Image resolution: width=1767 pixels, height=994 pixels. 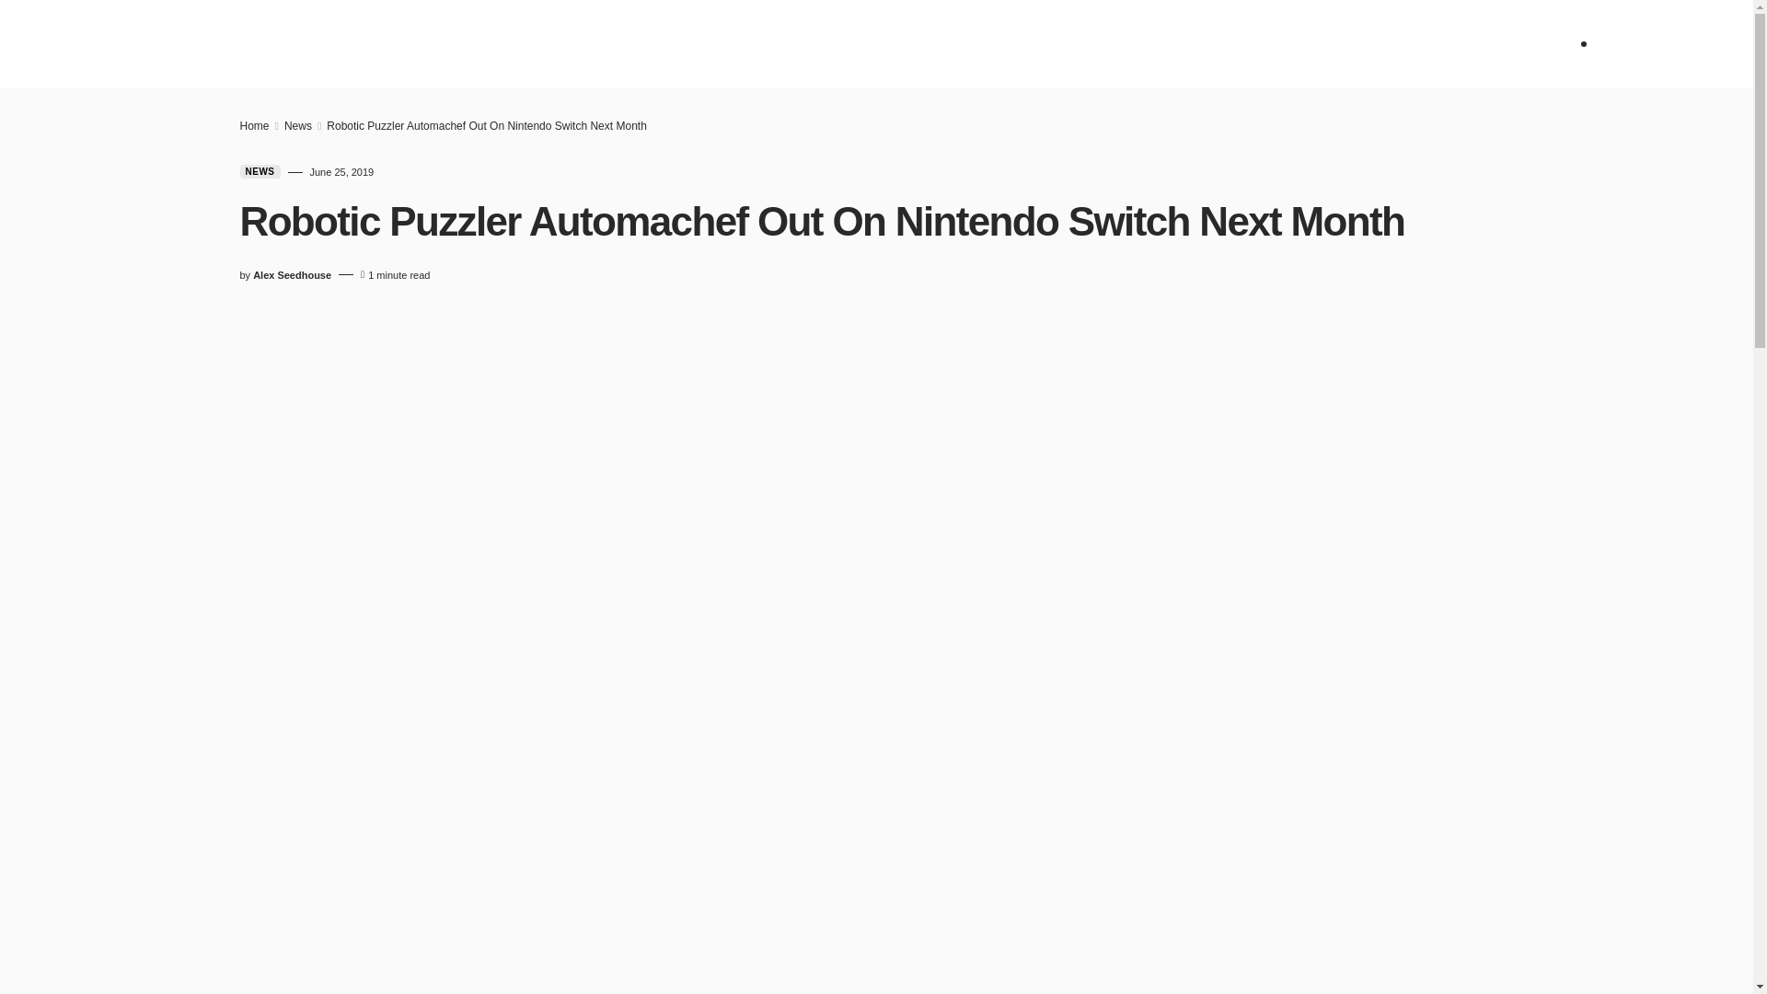 I want to click on REVIEWS, so click(x=620, y=44).